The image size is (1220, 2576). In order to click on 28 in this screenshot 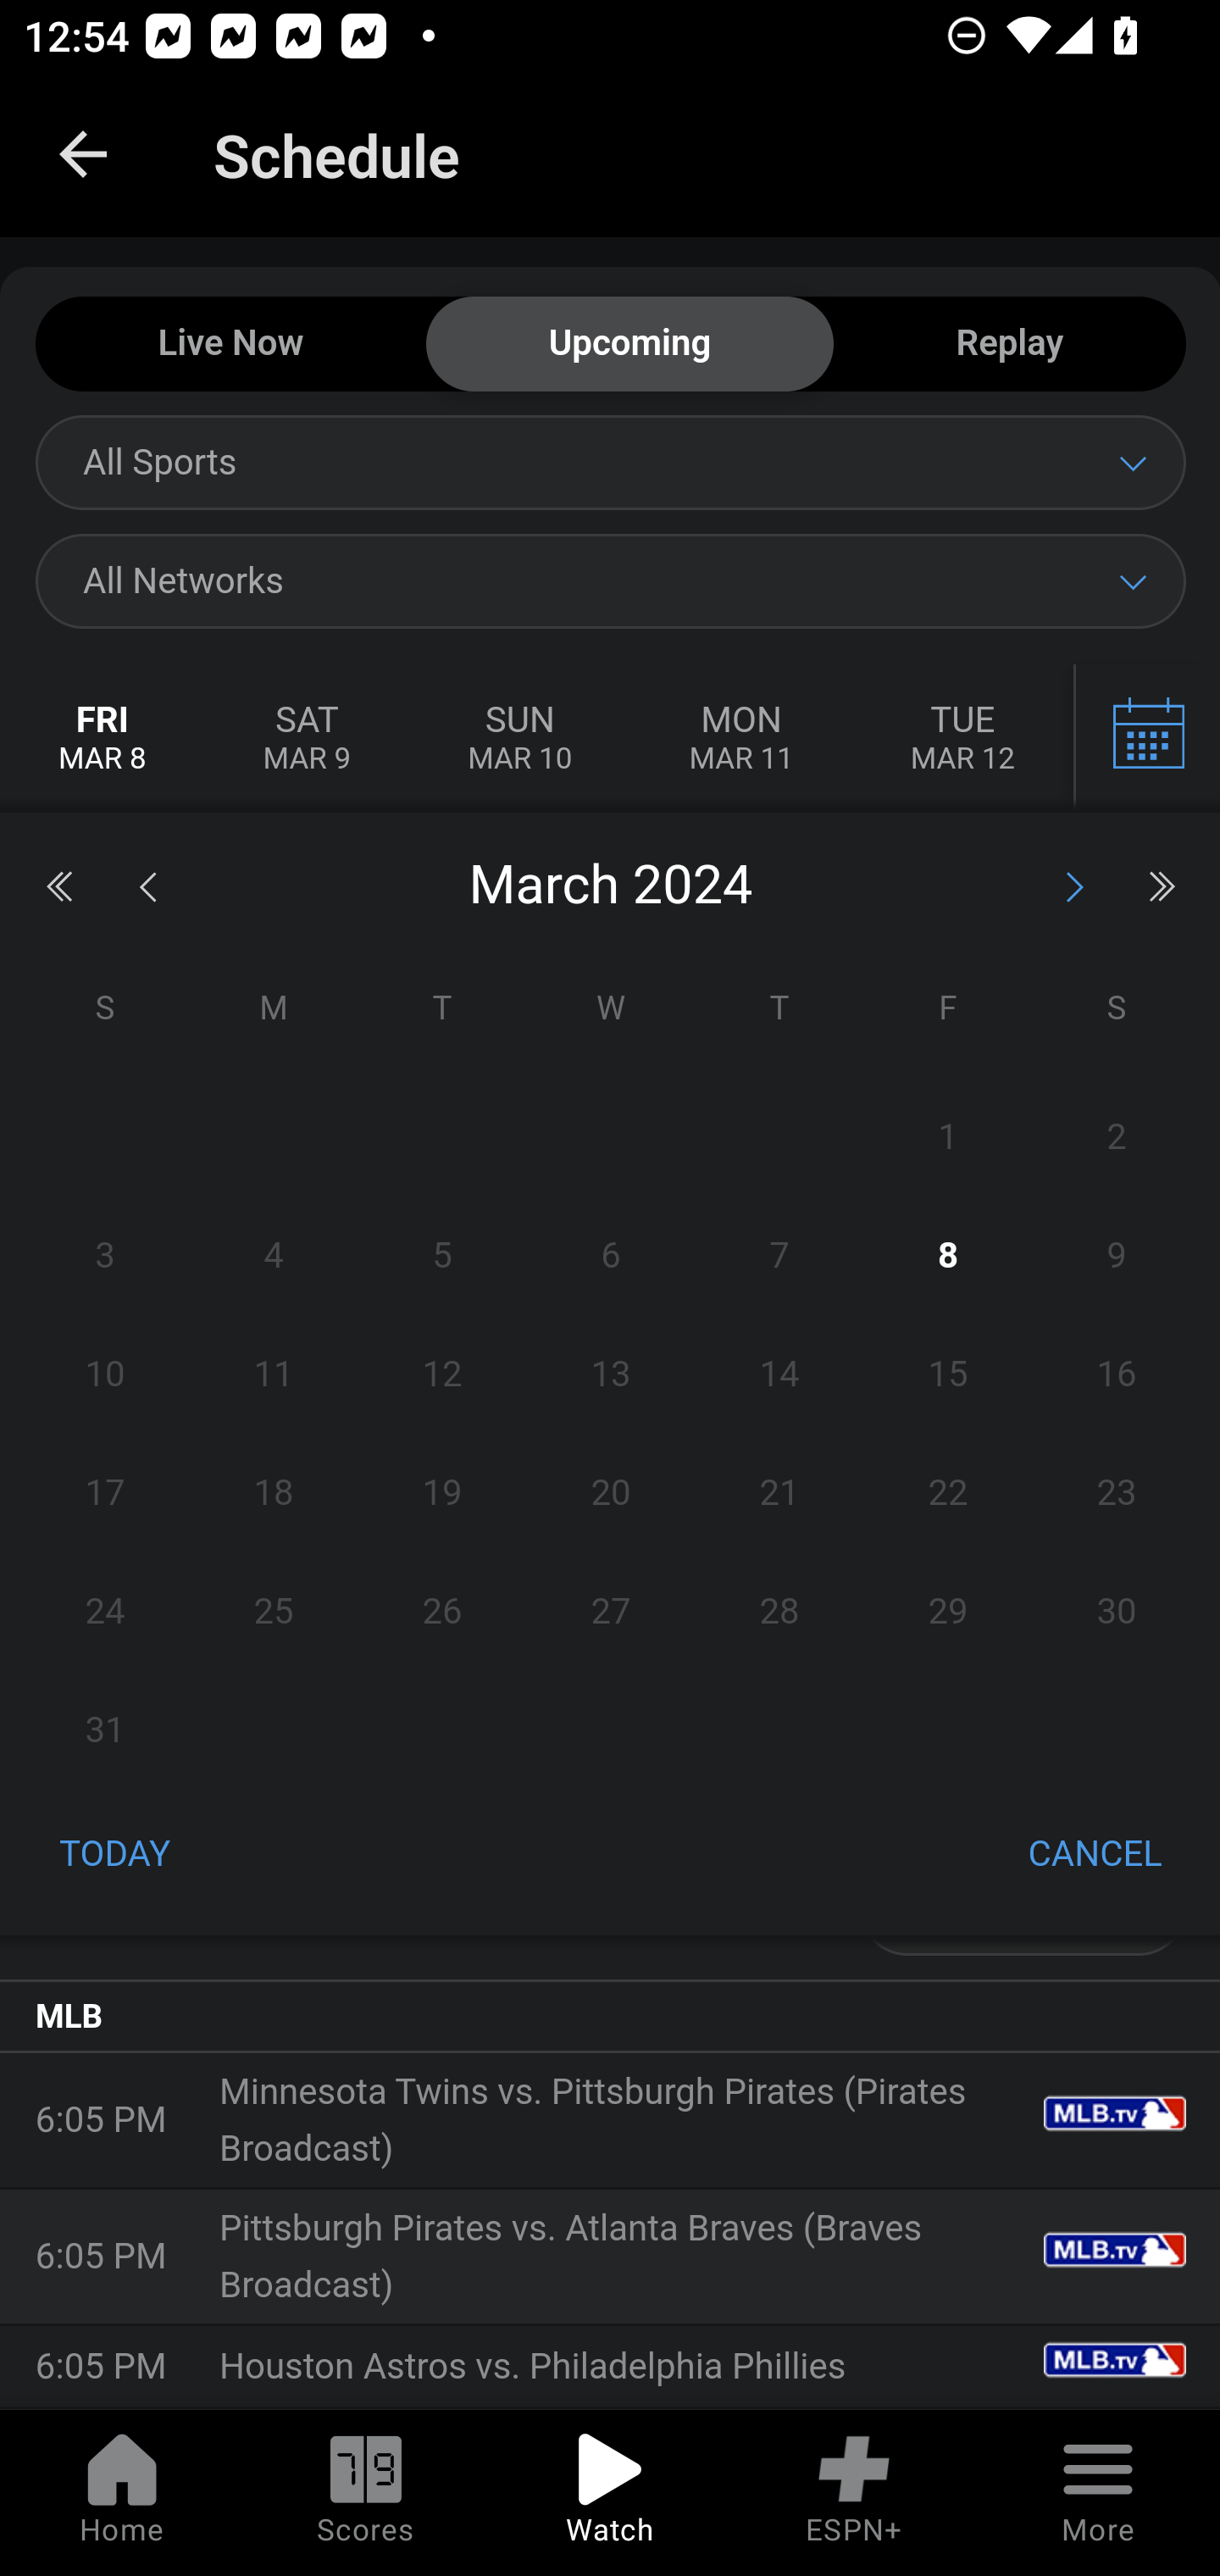, I will do `click(778, 1611)`.